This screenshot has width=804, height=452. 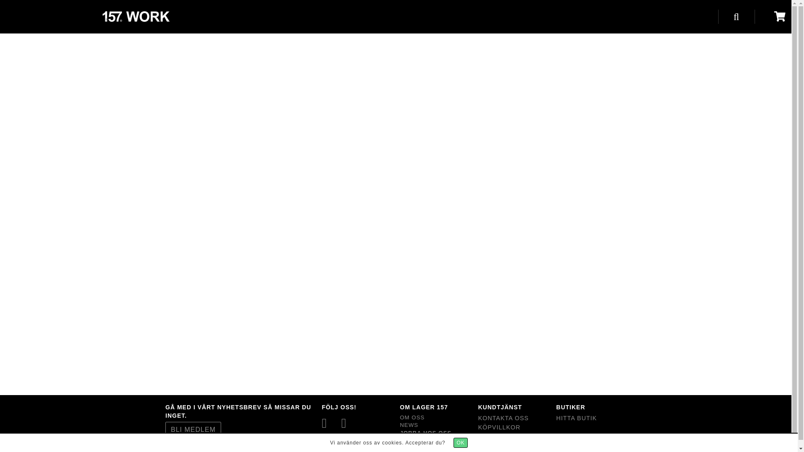 I want to click on KONTAKTA OSS, so click(x=513, y=418).